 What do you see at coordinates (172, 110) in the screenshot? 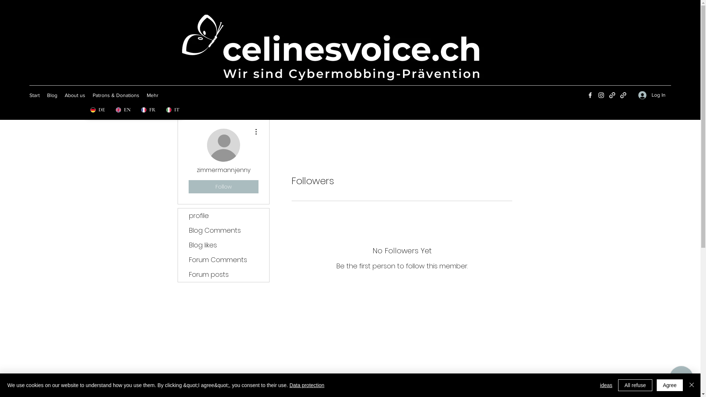
I see `IT` at bounding box center [172, 110].